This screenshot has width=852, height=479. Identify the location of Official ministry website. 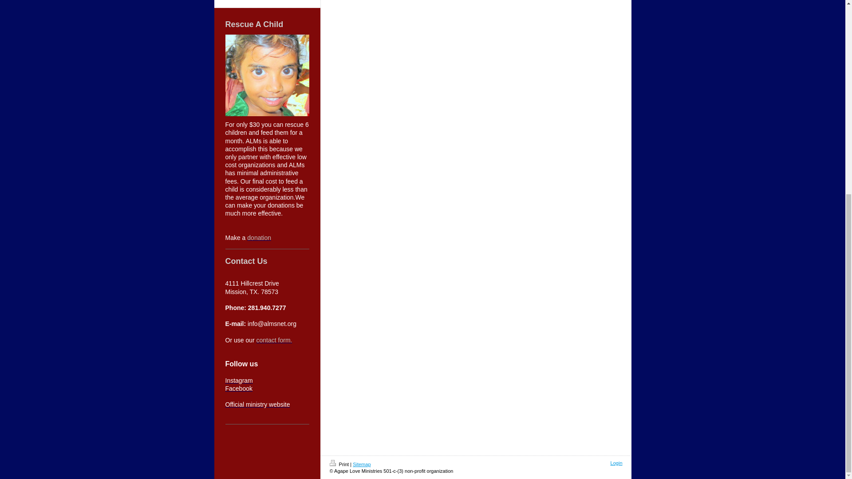
(258, 404).